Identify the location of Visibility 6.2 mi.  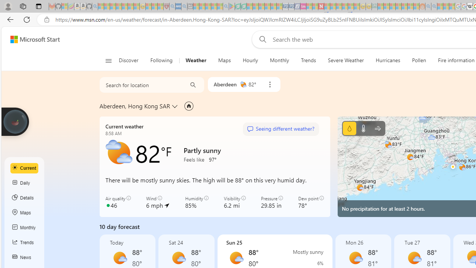
(234, 202).